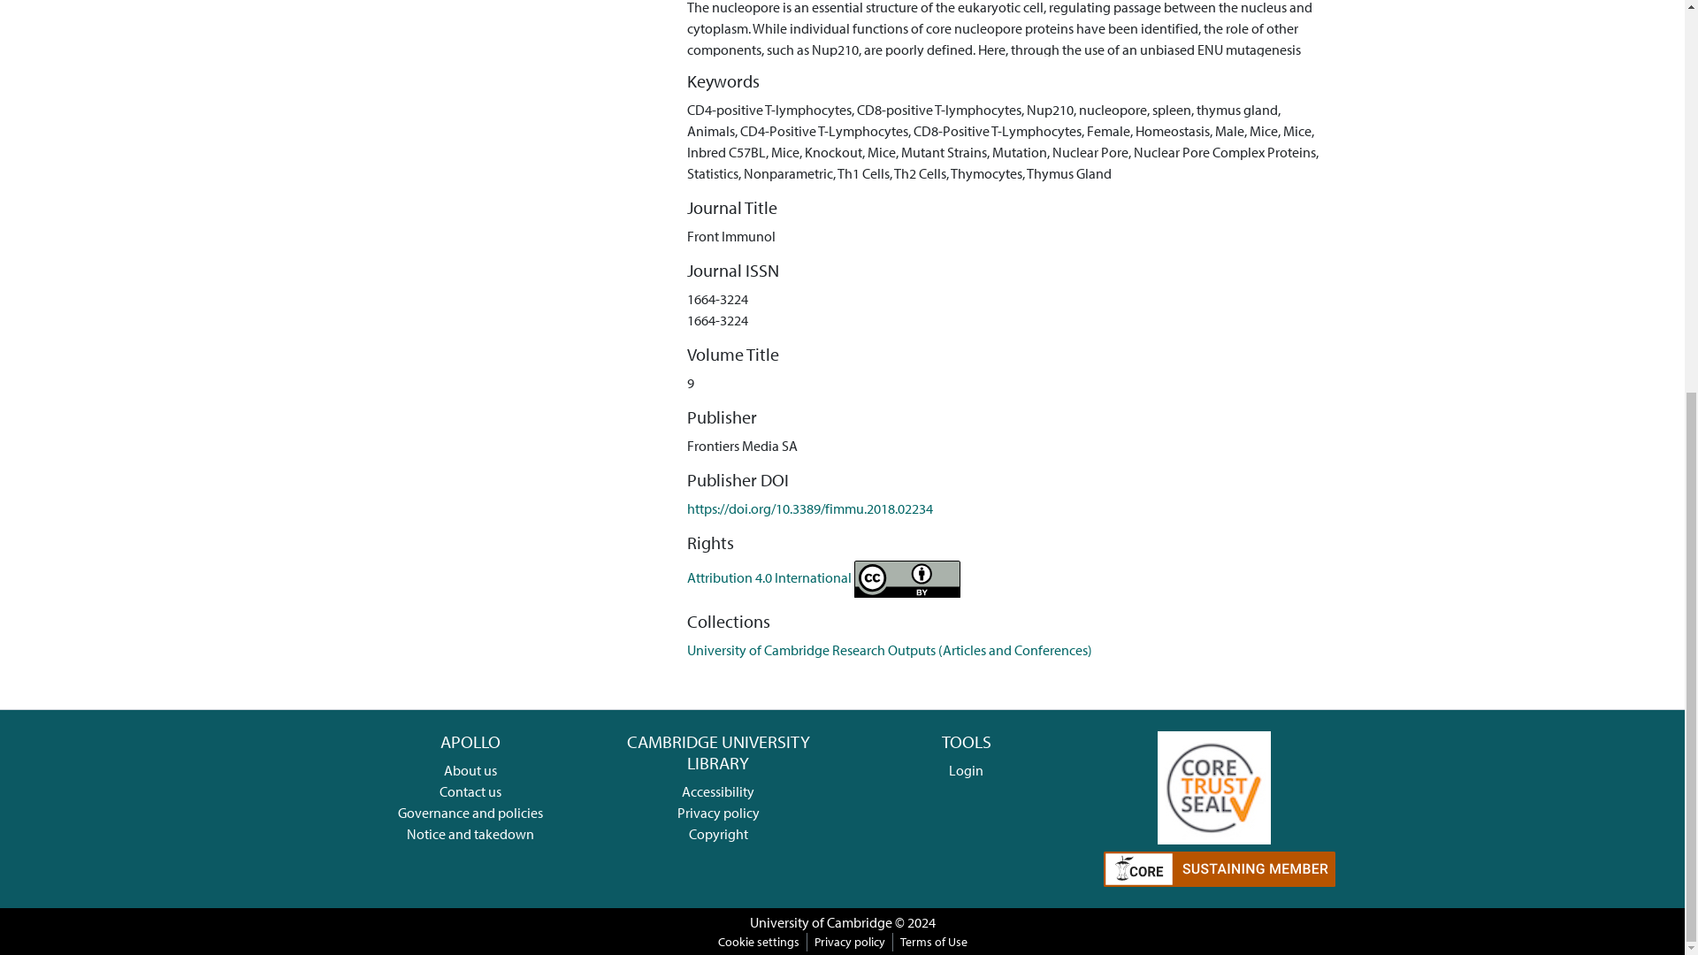 This screenshot has height=955, width=1698. What do you see at coordinates (470, 769) in the screenshot?
I see `About us` at bounding box center [470, 769].